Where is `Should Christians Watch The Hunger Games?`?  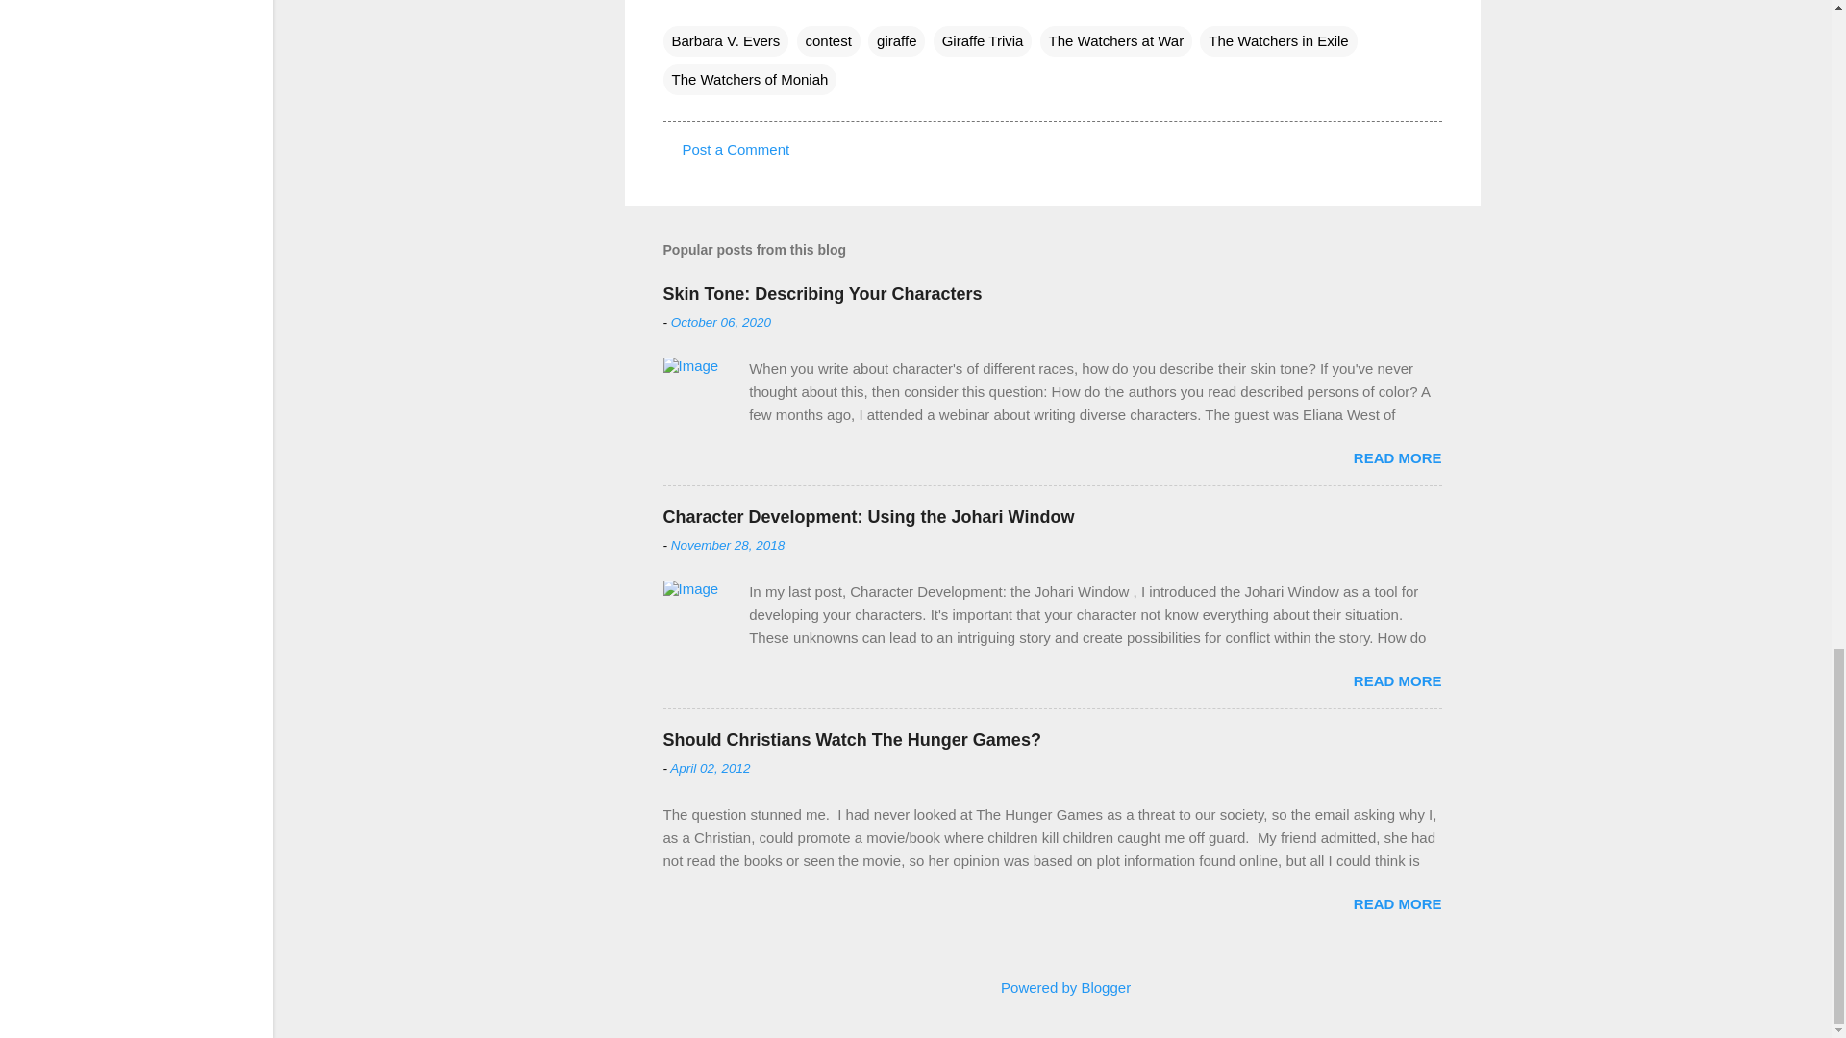
Should Christians Watch The Hunger Games? is located at coordinates (852, 740).